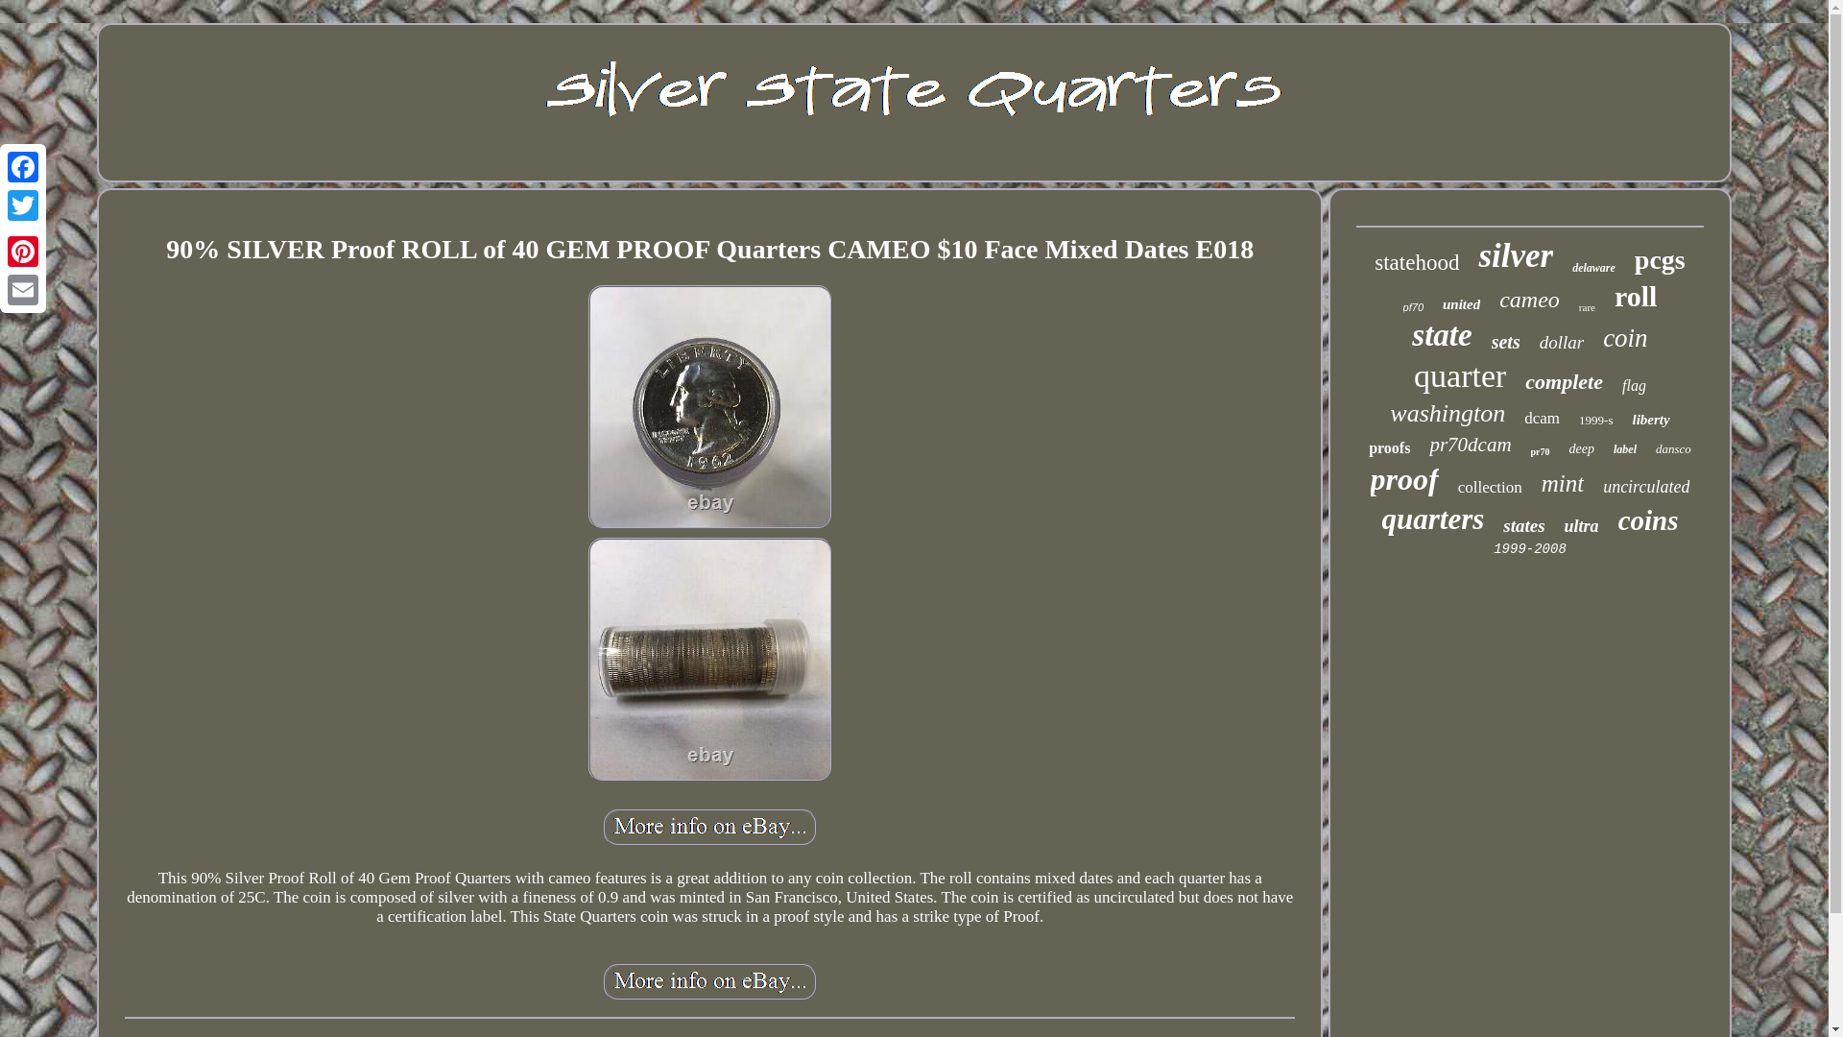 The height and width of the screenshot is (1037, 1843). What do you see at coordinates (23, 251) in the screenshot?
I see `Pinterest` at bounding box center [23, 251].